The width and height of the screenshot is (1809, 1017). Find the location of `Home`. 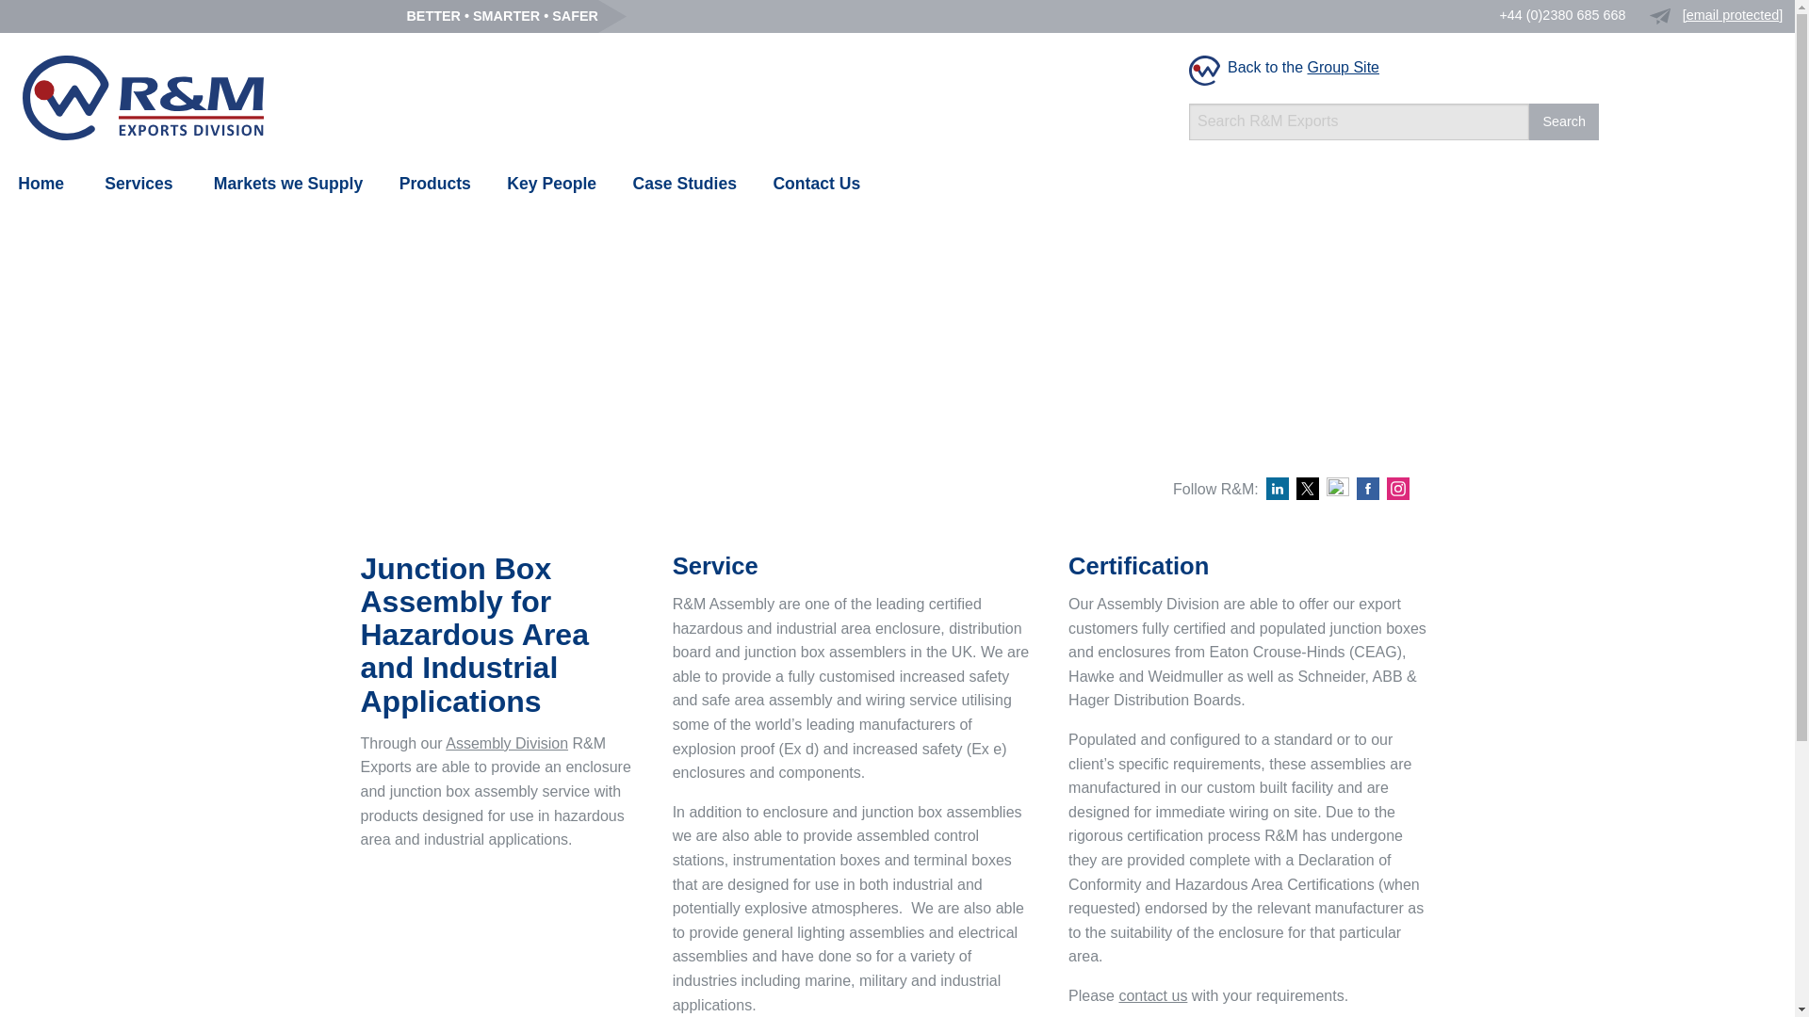

Home is located at coordinates (41, 184).